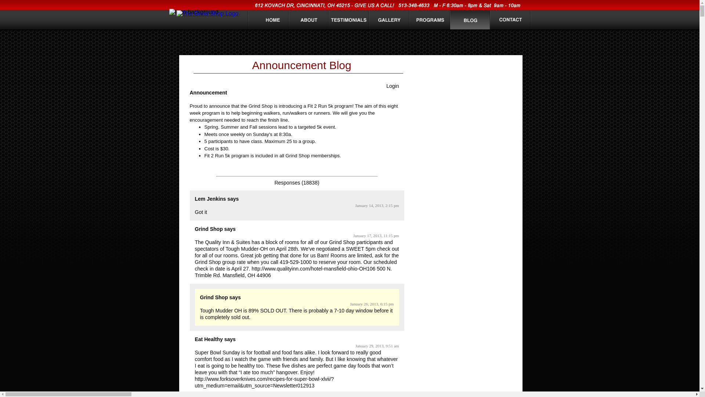 This screenshot has width=705, height=397. I want to click on Event Videos, so click(470, 239).